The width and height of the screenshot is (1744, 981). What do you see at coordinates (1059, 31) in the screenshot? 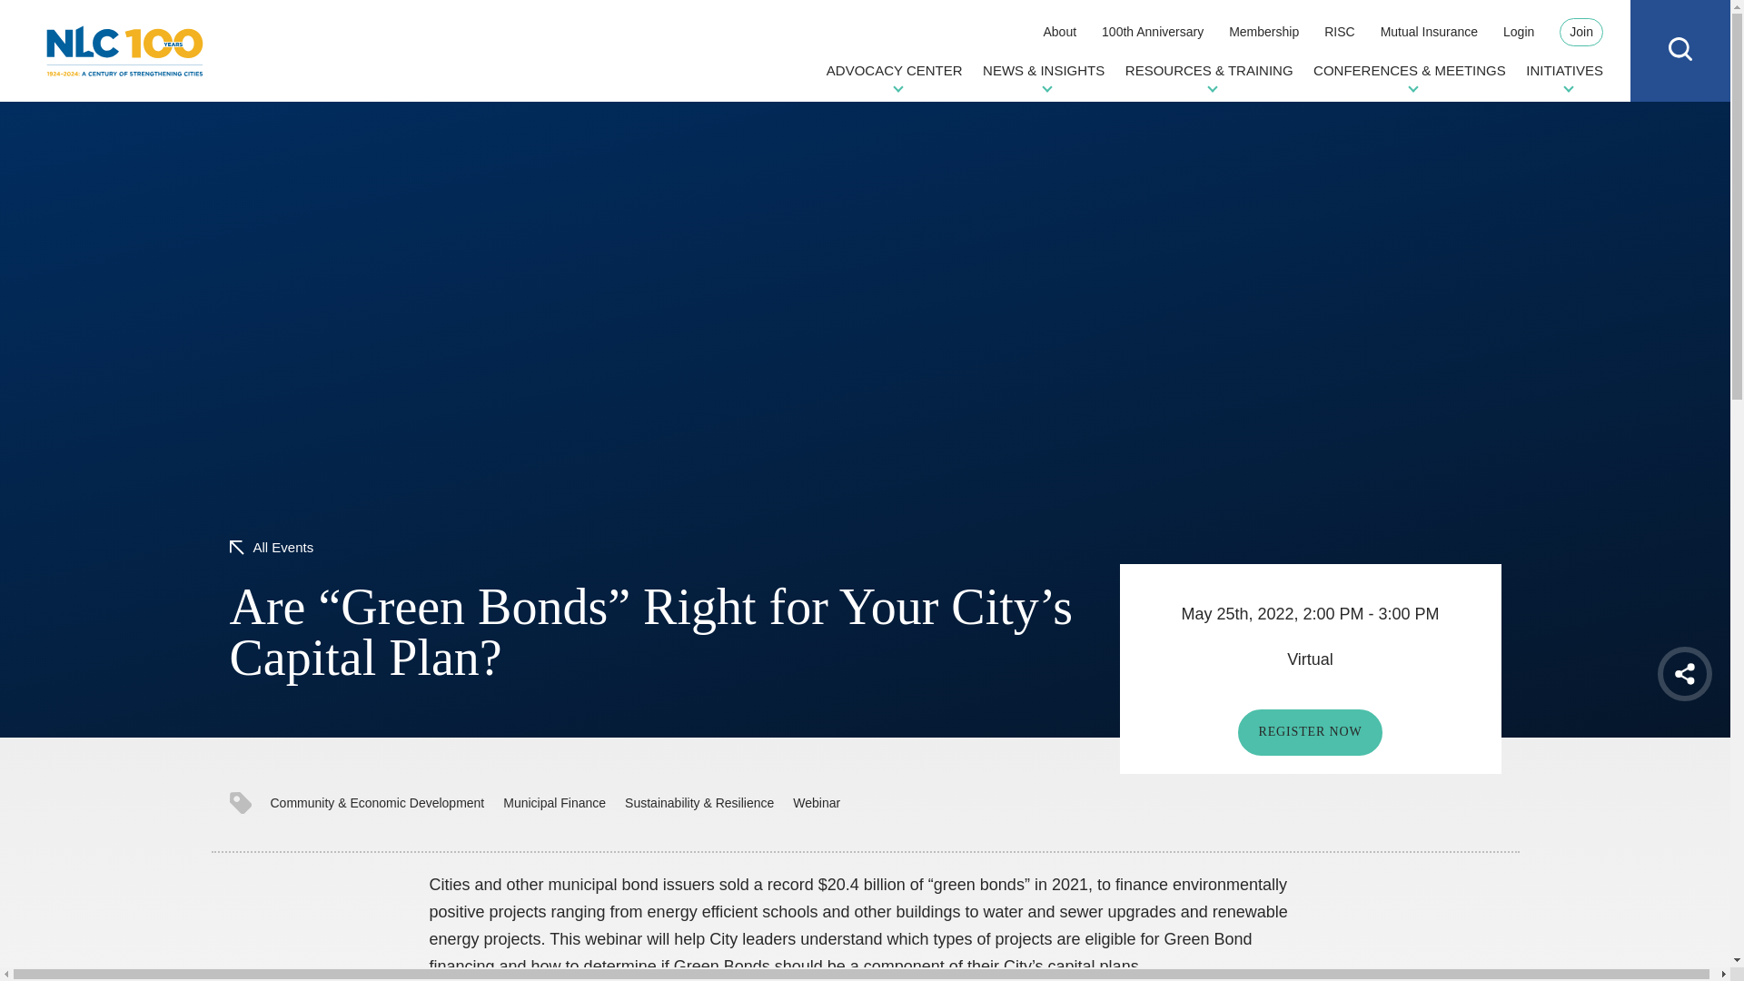
I see `About` at bounding box center [1059, 31].